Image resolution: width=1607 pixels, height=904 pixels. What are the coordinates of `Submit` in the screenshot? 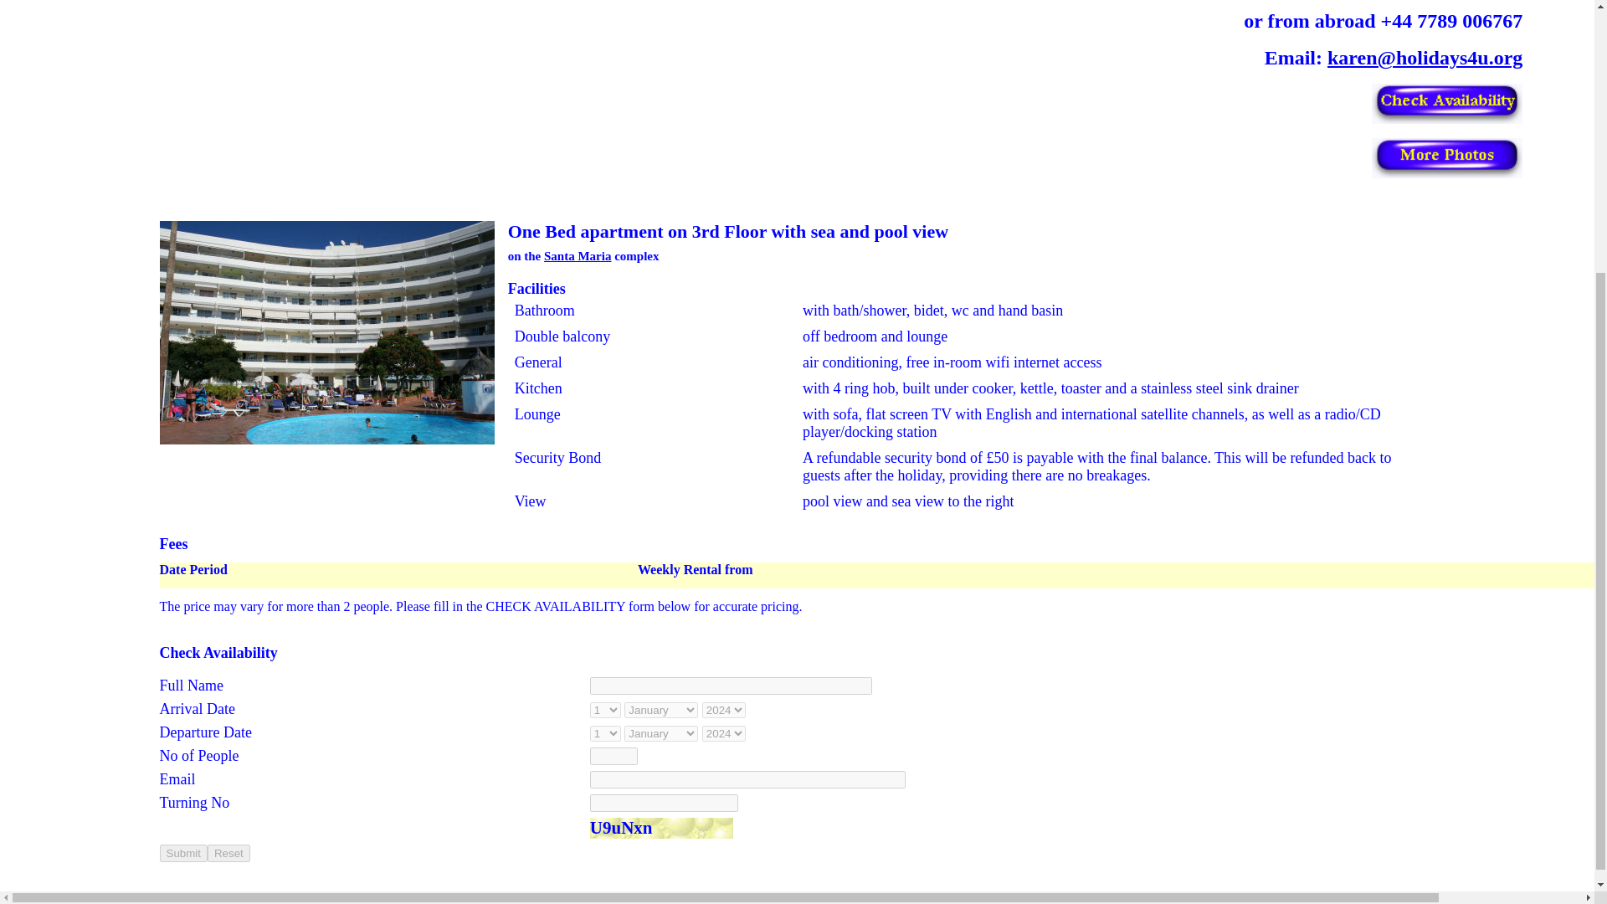 It's located at (182, 853).